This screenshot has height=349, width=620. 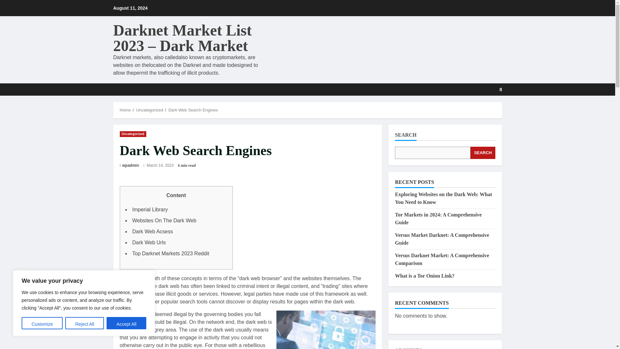 I want to click on Top Darknet Markets 2023 Reddit, so click(x=171, y=253).